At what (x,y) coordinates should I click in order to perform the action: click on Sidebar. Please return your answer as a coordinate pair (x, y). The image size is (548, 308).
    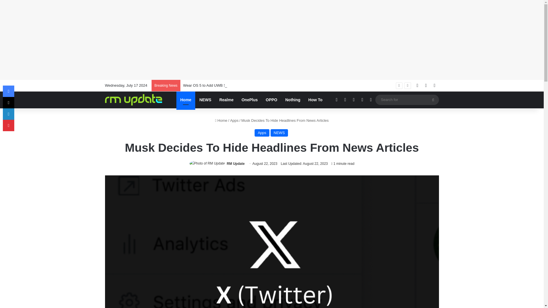
    Looking at the image, I should click on (434, 85).